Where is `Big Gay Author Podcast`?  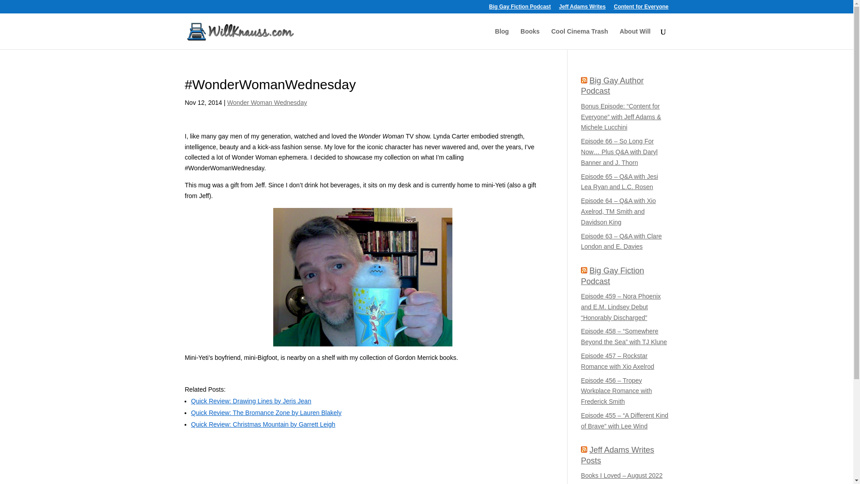 Big Gay Author Podcast is located at coordinates (612, 85).